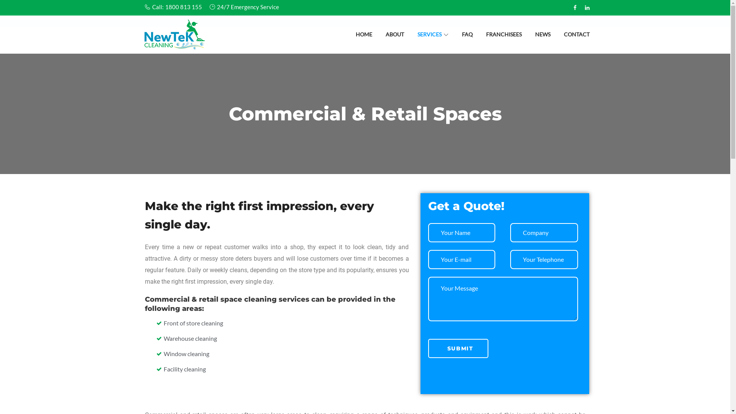 The height and width of the screenshot is (414, 736). What do you see at coordinates (148, 14) in the screenshot?
I see `Home` at bounding box center [148, 14].